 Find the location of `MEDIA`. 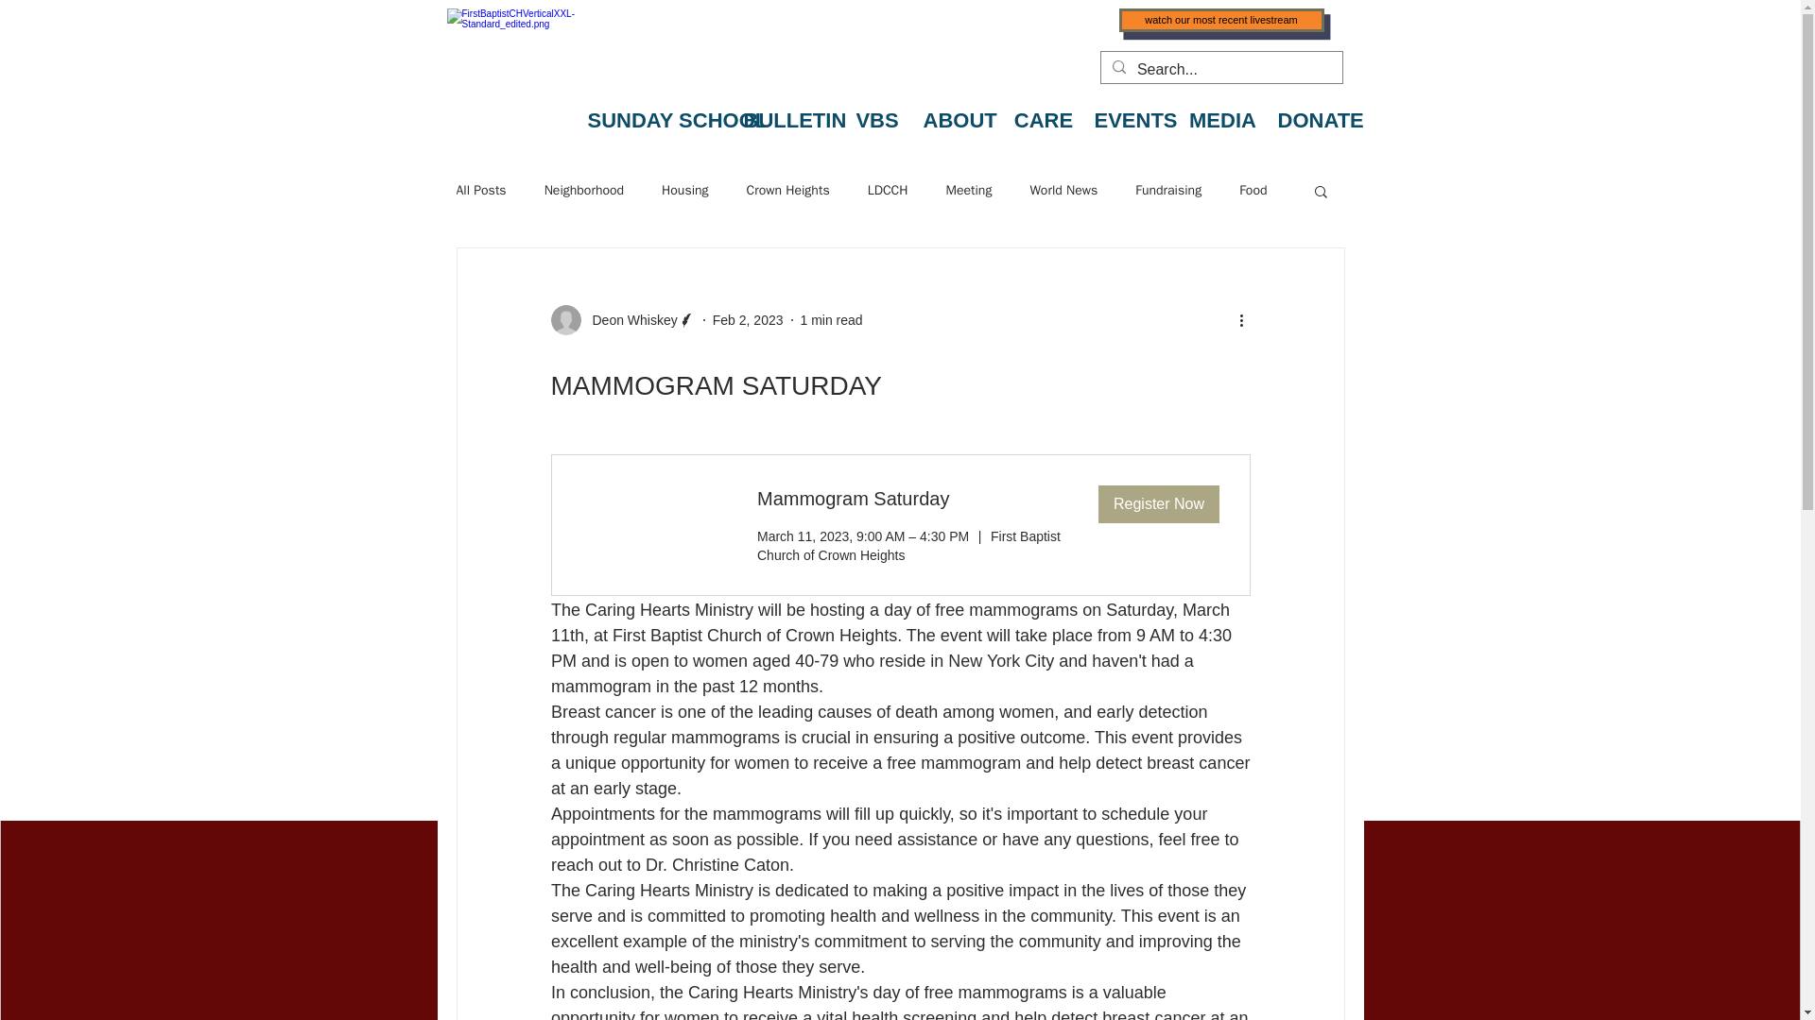

MEDIA is located at coordinates (1222, 111).